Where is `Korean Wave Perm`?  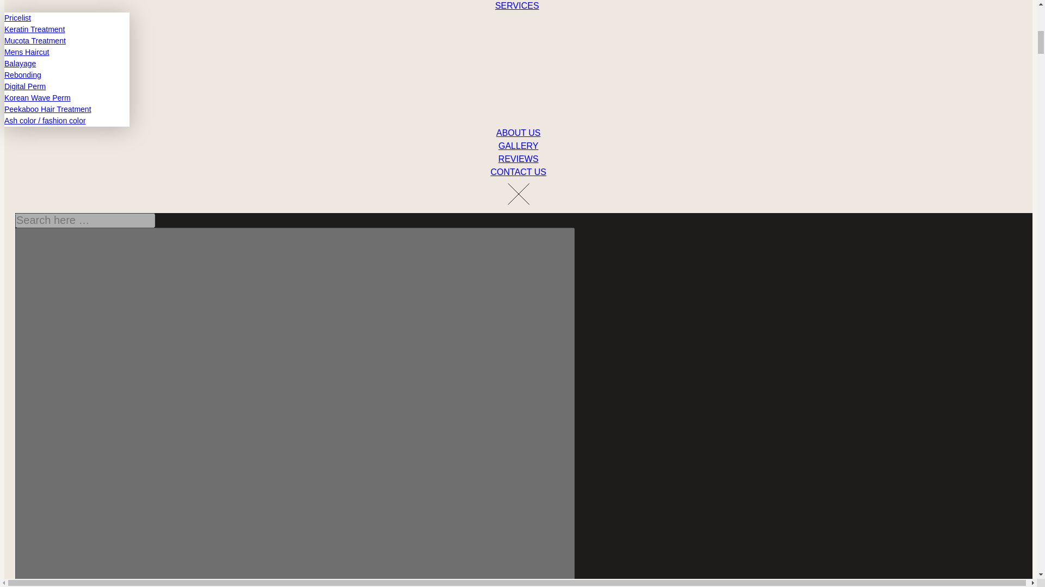
Korean Wave Perm is located at coordinates (37, 97).